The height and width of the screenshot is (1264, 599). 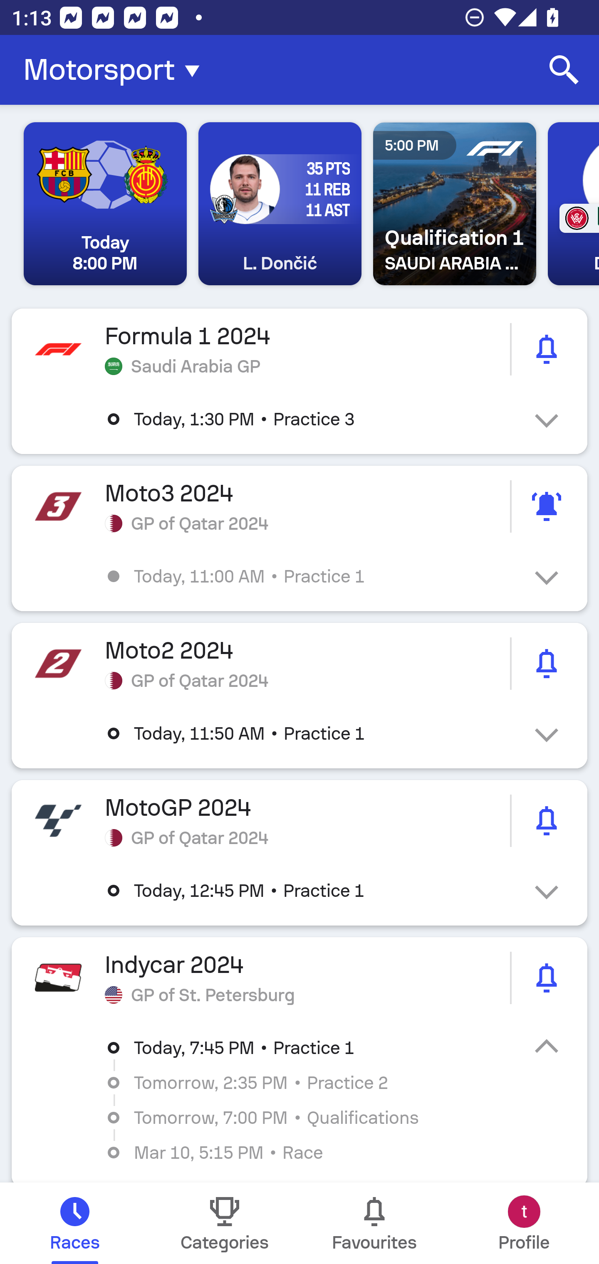 I want to click on Today, 11:00 AM • Practice 1, so click(x=311, y=576).